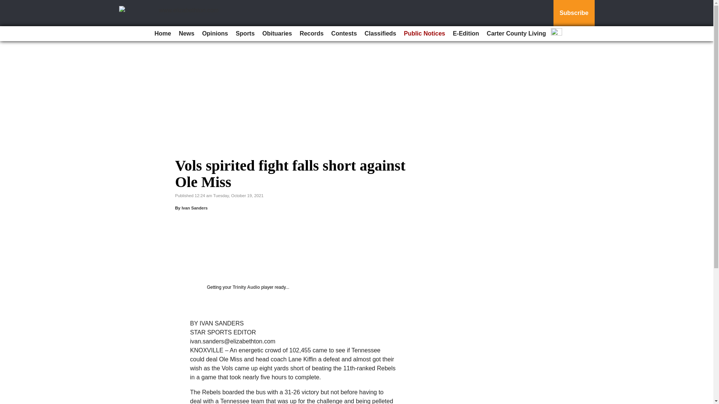 The image size is (719, 404). I want to click on Go, so click(7, 4).